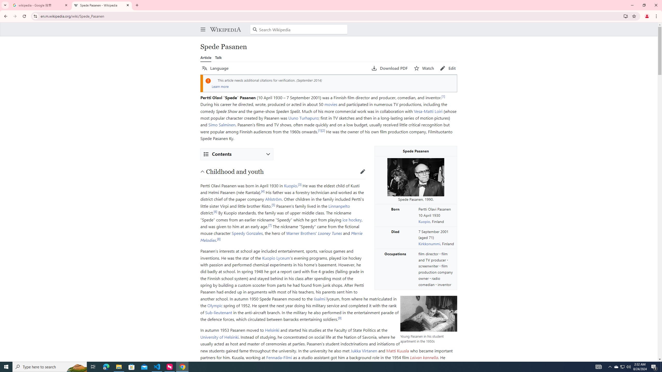  Describe the element at coordinates (215, 305) in the screenshot. I see `Olympic` at that location.